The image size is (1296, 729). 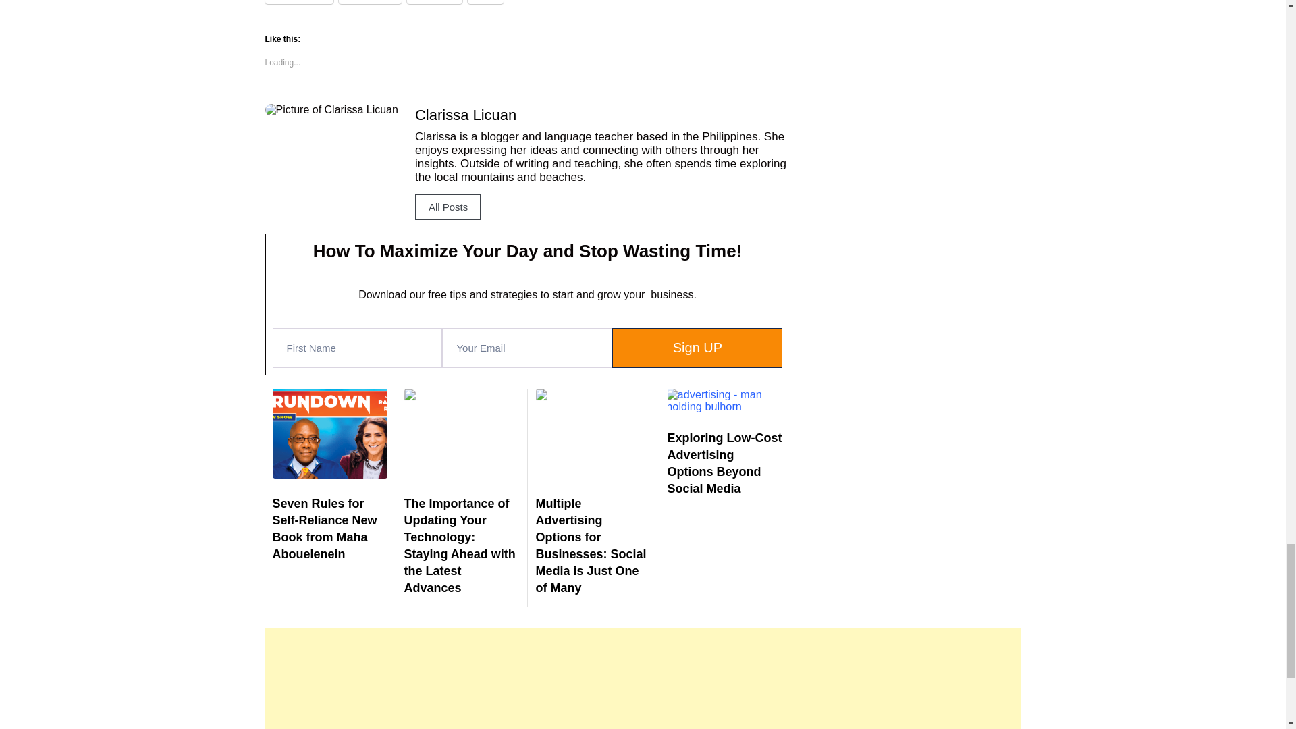 What do you see at coordinates (298, 2) in the screenshot?
I see `Click to share on Facebook` at bounding box center [298, 2].